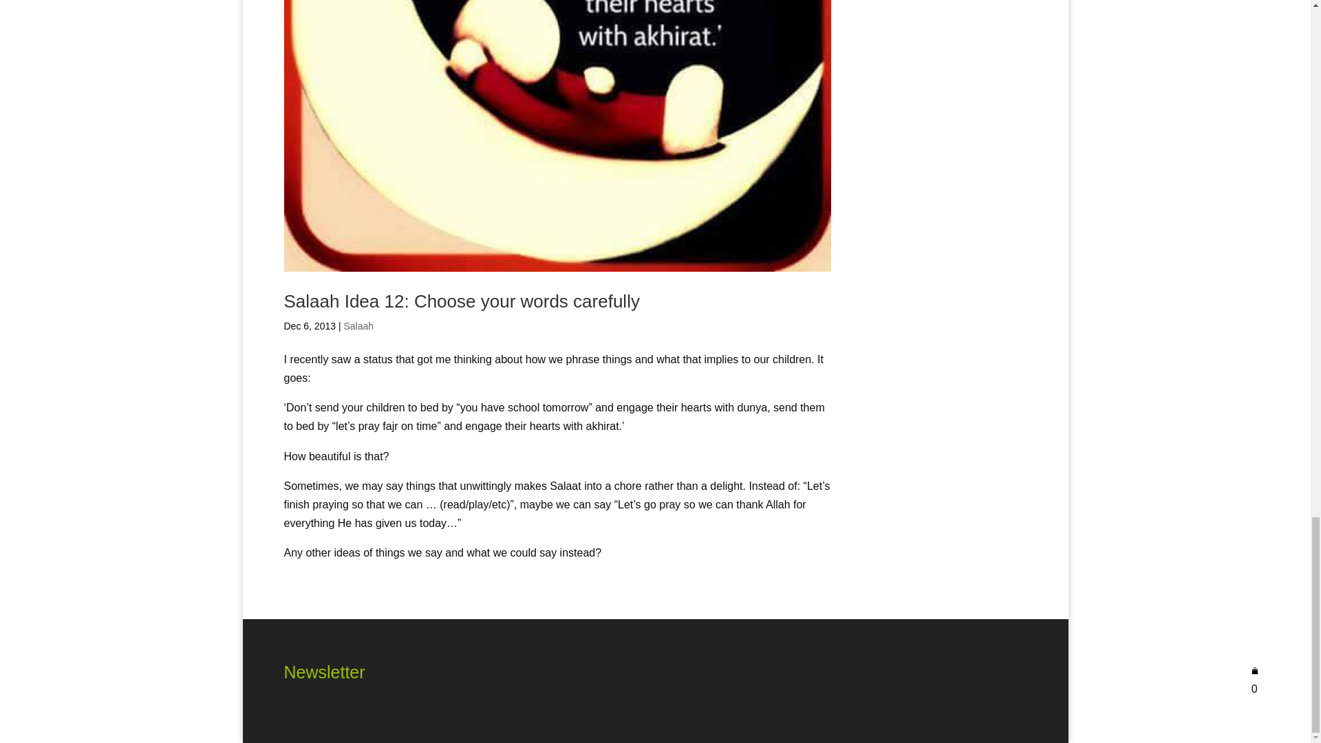 Image resolution: width=1321 pixels, height=743 pixels. What do you see at coordinates (461, 301) in the screenshot?
I see `Salaah Idea 12: Choose your words carefully` at bounding box center [461, 301].